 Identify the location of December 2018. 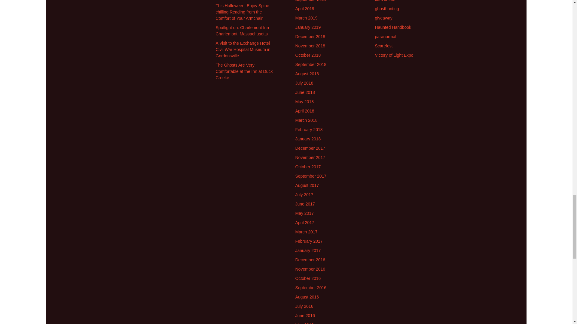
(310, 37).